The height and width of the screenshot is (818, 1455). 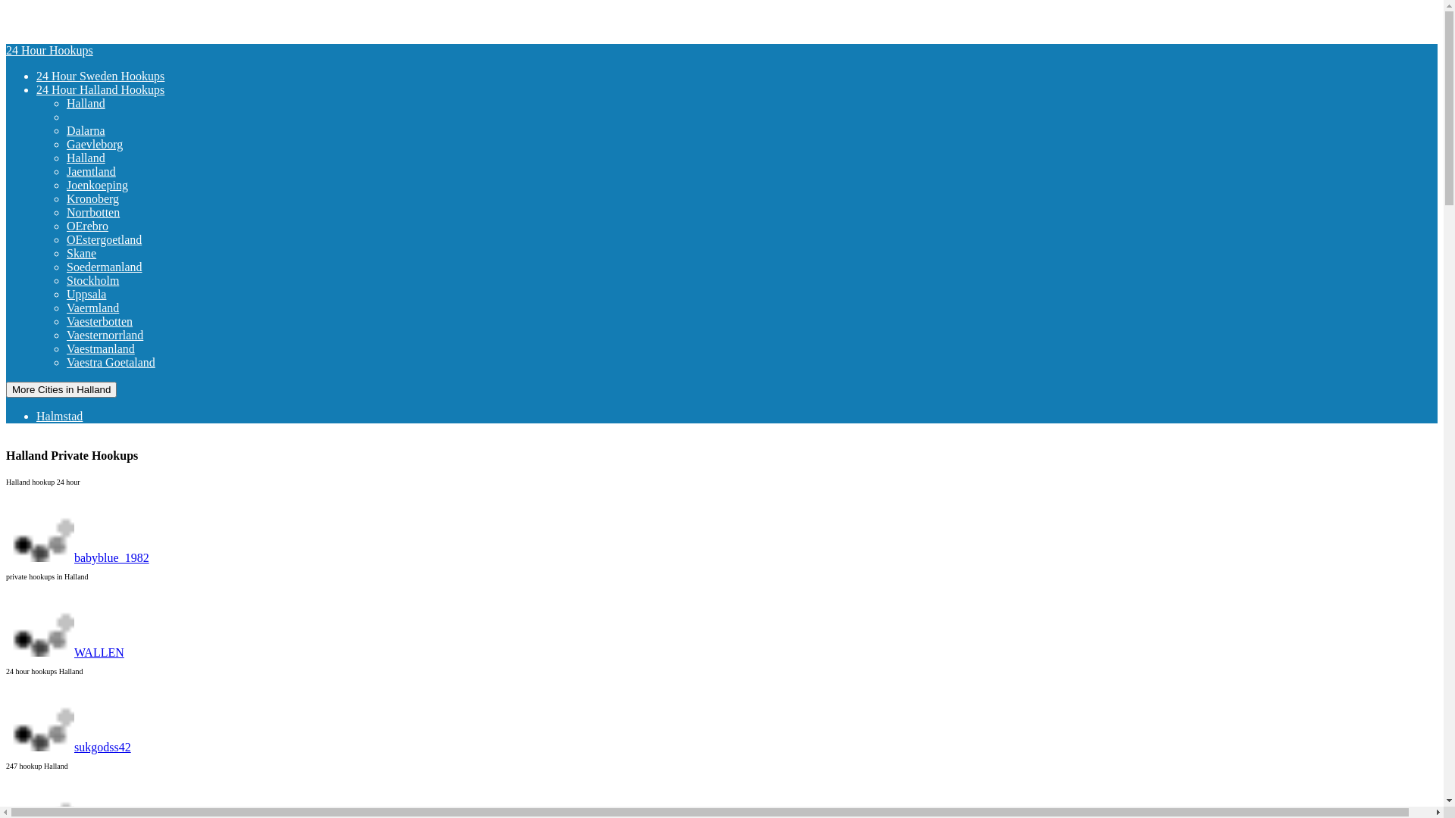 What do you see at coordinates (86, 417) in the screenshot?
I see `Halmstad` at bounding box center [86, 417].